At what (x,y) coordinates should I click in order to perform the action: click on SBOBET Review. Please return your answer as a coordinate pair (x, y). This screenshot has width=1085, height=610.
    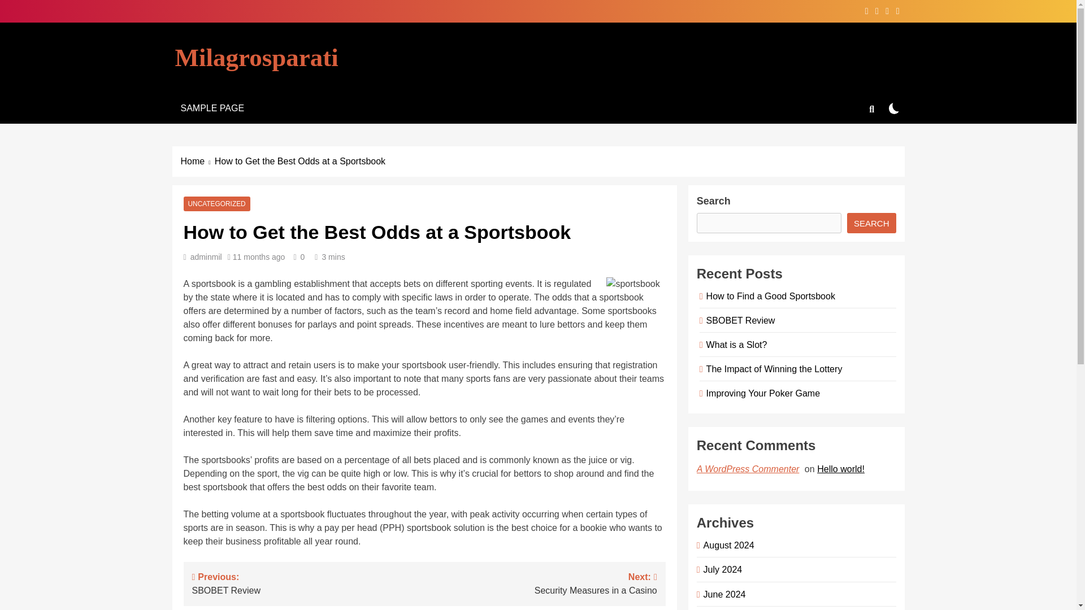
    Looking at the image, I should click on (739, 320).